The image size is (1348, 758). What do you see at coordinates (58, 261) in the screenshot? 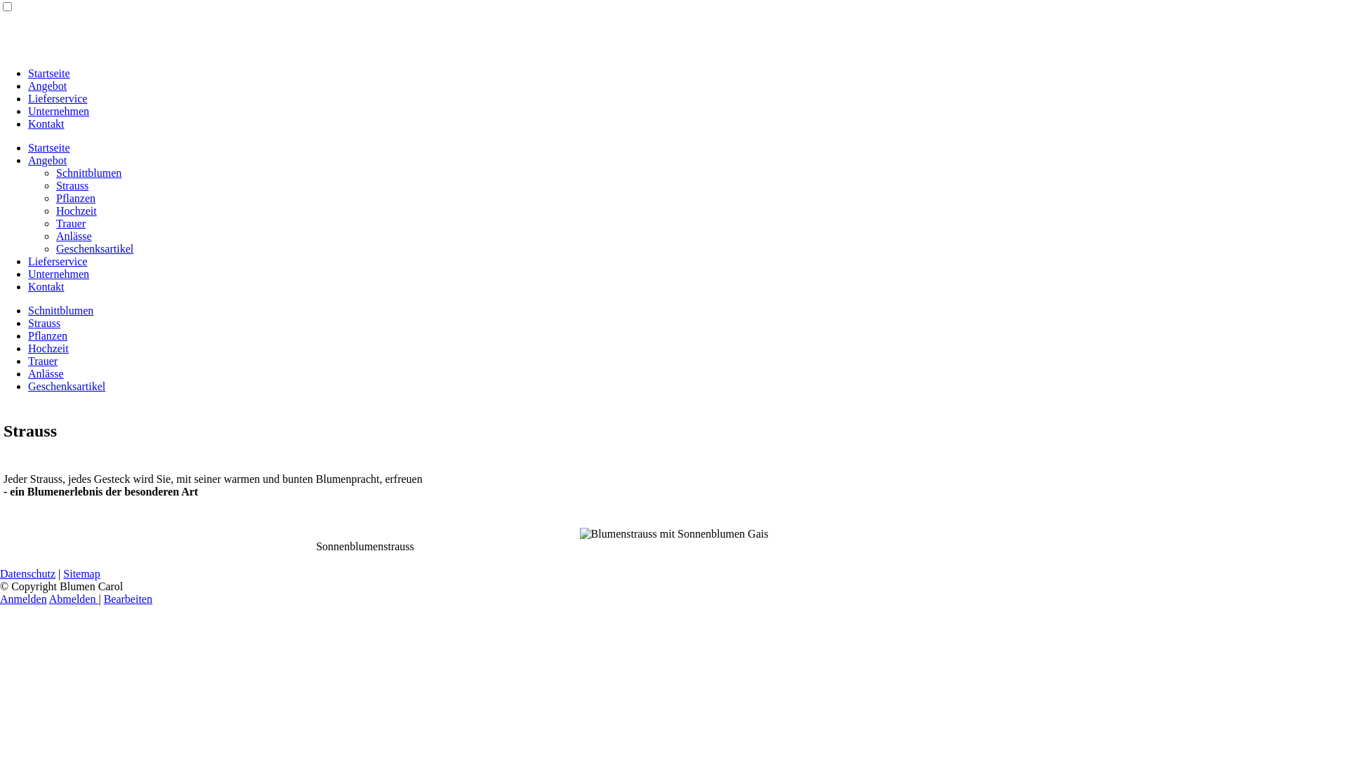
I see `Lieferservice` at bounding box center [58, 261].